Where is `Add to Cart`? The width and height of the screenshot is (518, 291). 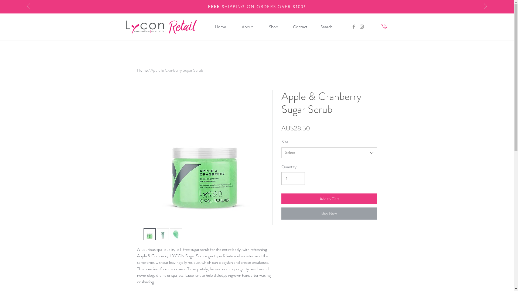 Add to Cart is located at coordinates (329, 199).